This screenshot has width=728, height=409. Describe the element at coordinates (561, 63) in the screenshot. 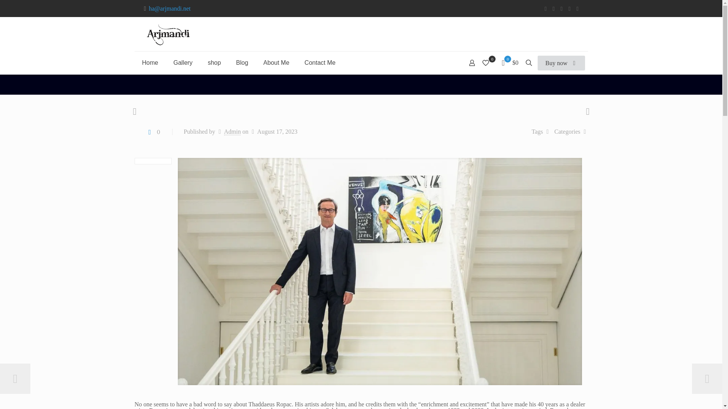

I see `Buy now` at that location.